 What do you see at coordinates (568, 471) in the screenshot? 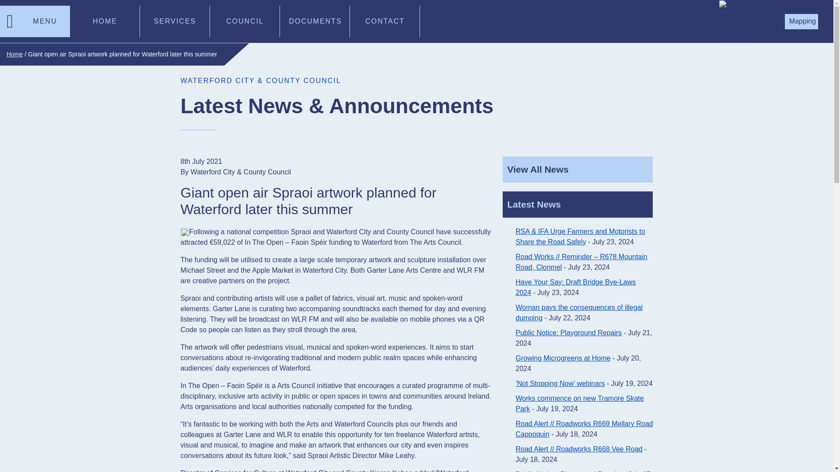
I see `Public Notice: Playground Repairs` at bounding box center [568, 471].